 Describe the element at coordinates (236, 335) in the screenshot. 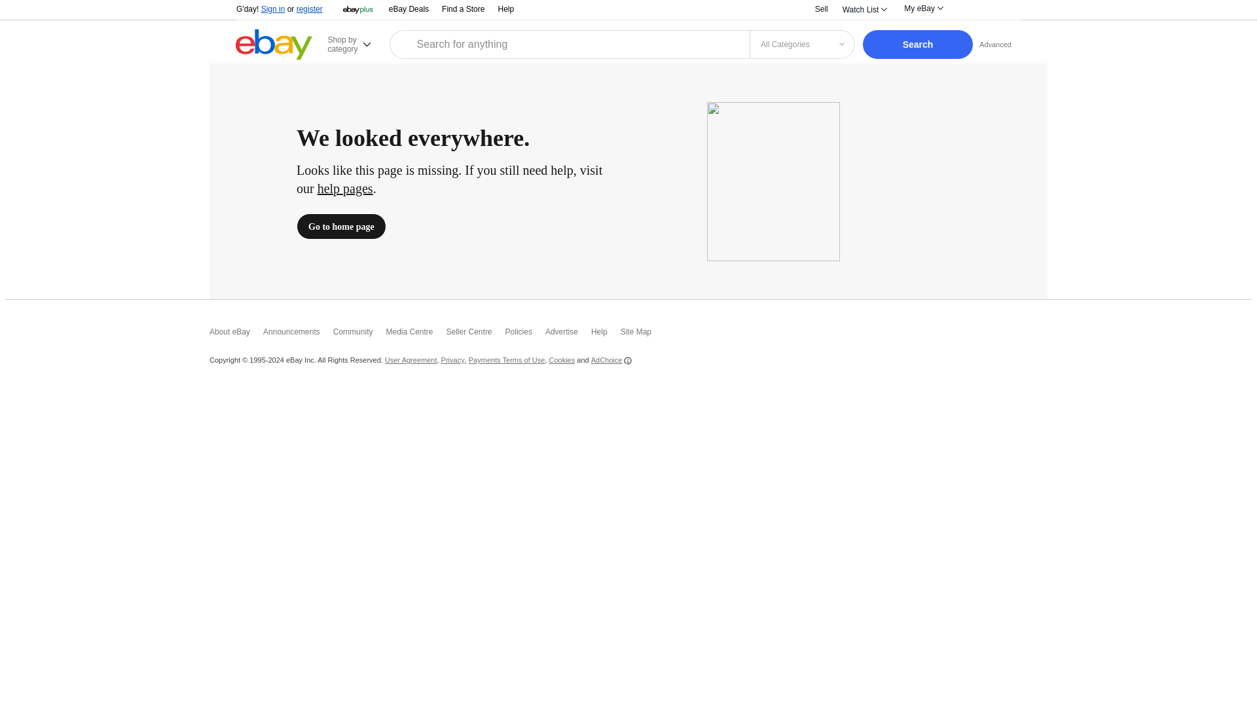

I see `About eBay` at that location.